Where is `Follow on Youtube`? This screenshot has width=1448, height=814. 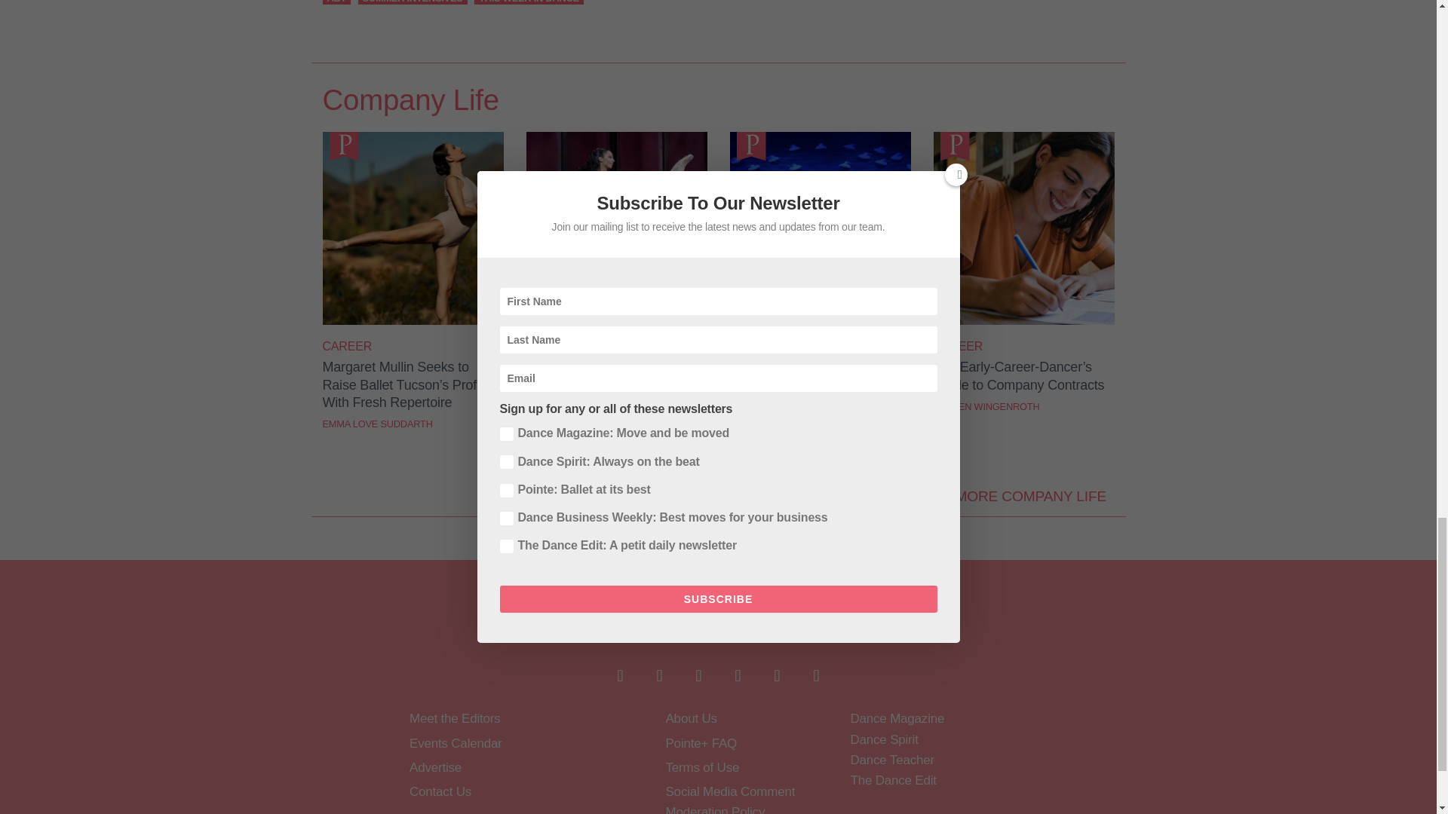 Follow on Youtube is located at coordinates (738, 675).